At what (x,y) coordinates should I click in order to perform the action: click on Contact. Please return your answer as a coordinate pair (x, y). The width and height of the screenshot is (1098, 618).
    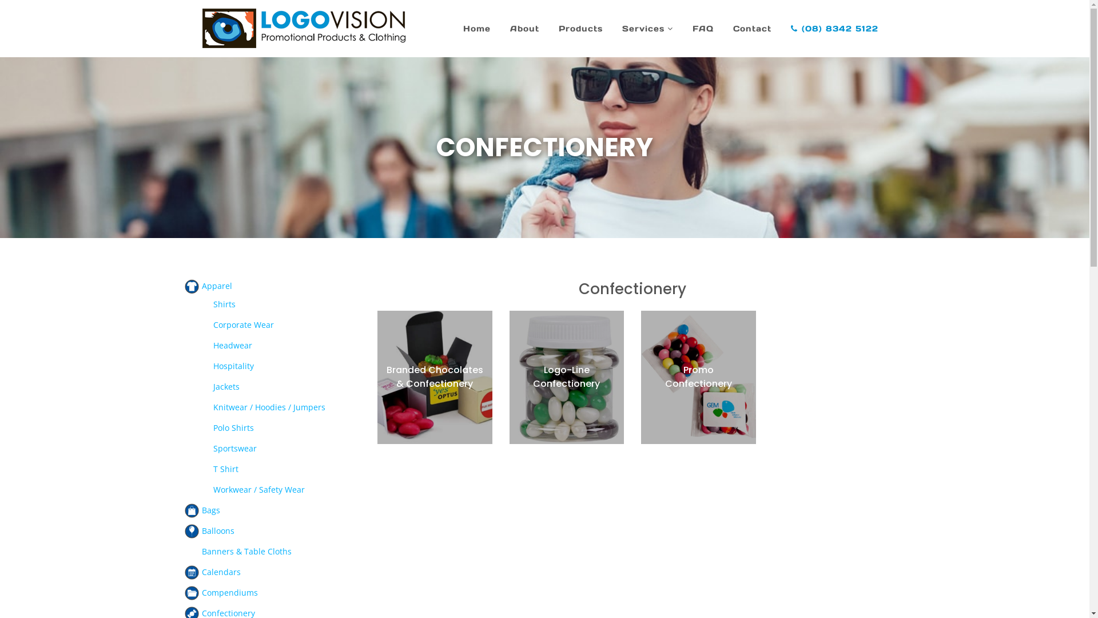
    Looking at the image, I should click on (751, 29).